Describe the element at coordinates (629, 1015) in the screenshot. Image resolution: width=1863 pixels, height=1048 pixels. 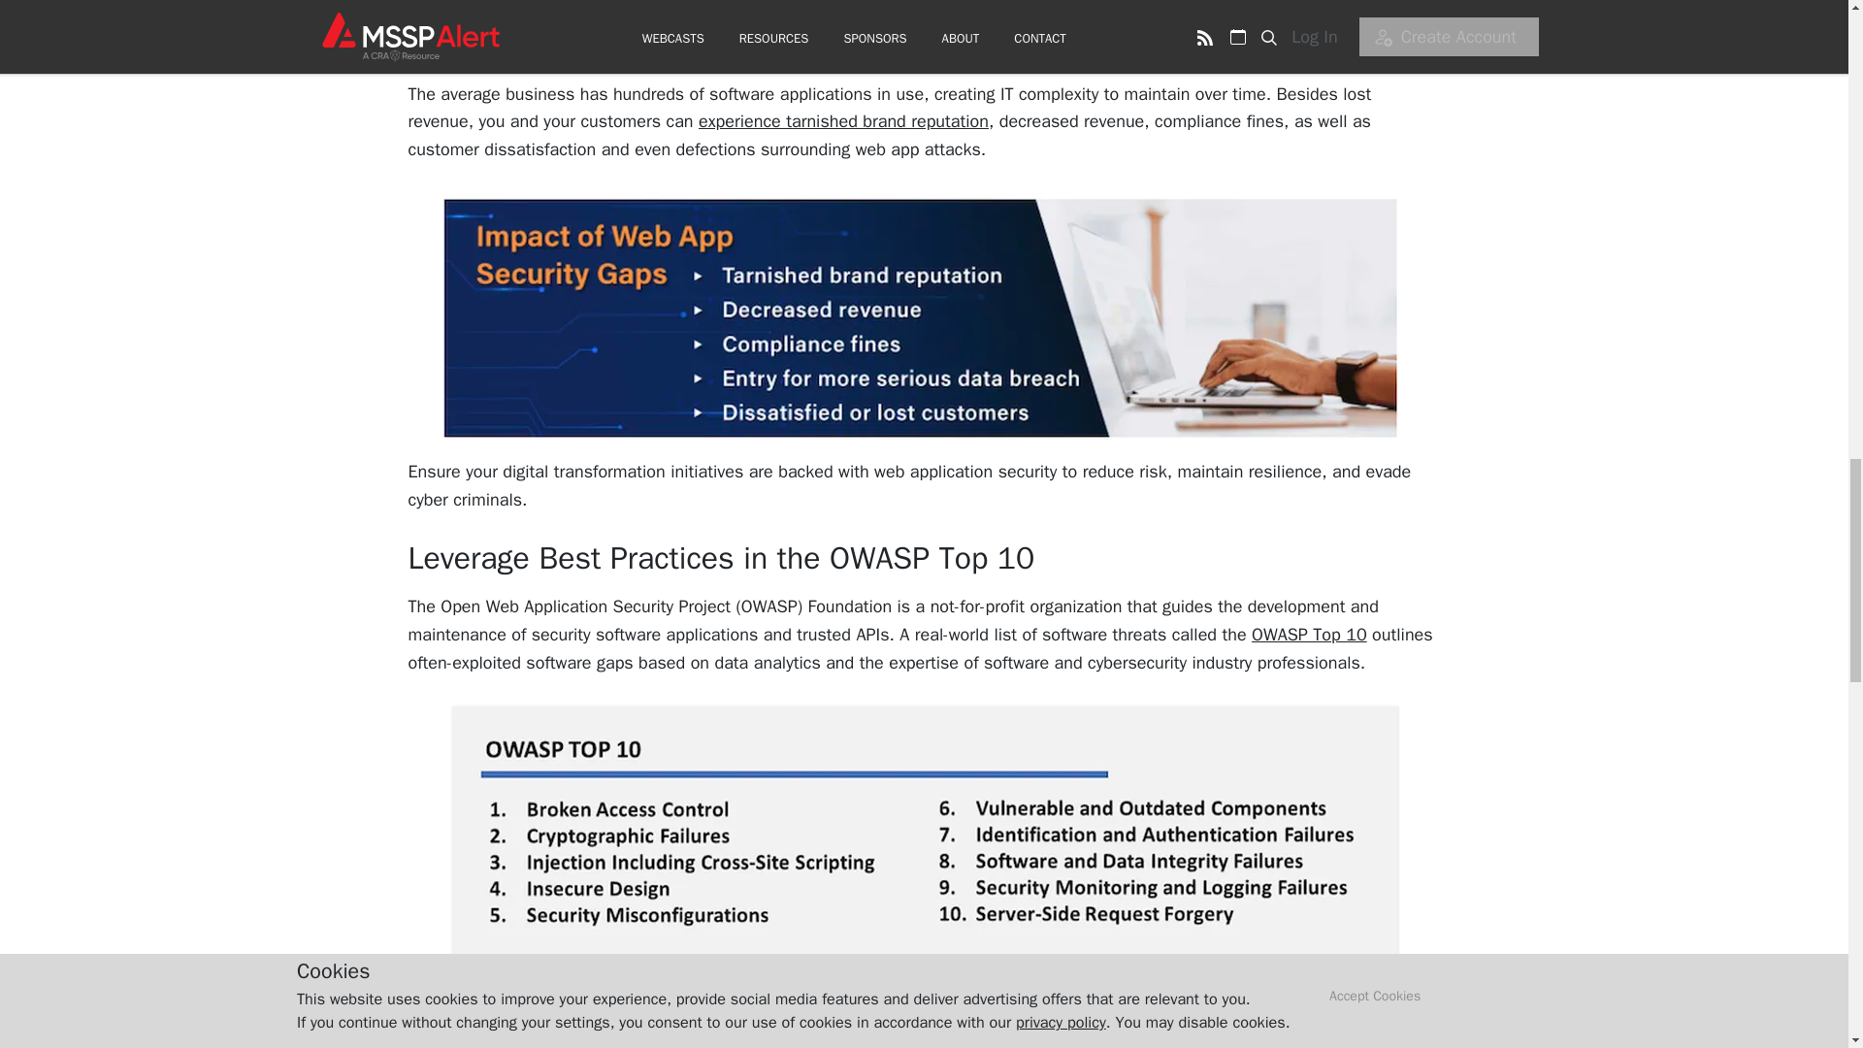
I see `vulnerability management` at that location.